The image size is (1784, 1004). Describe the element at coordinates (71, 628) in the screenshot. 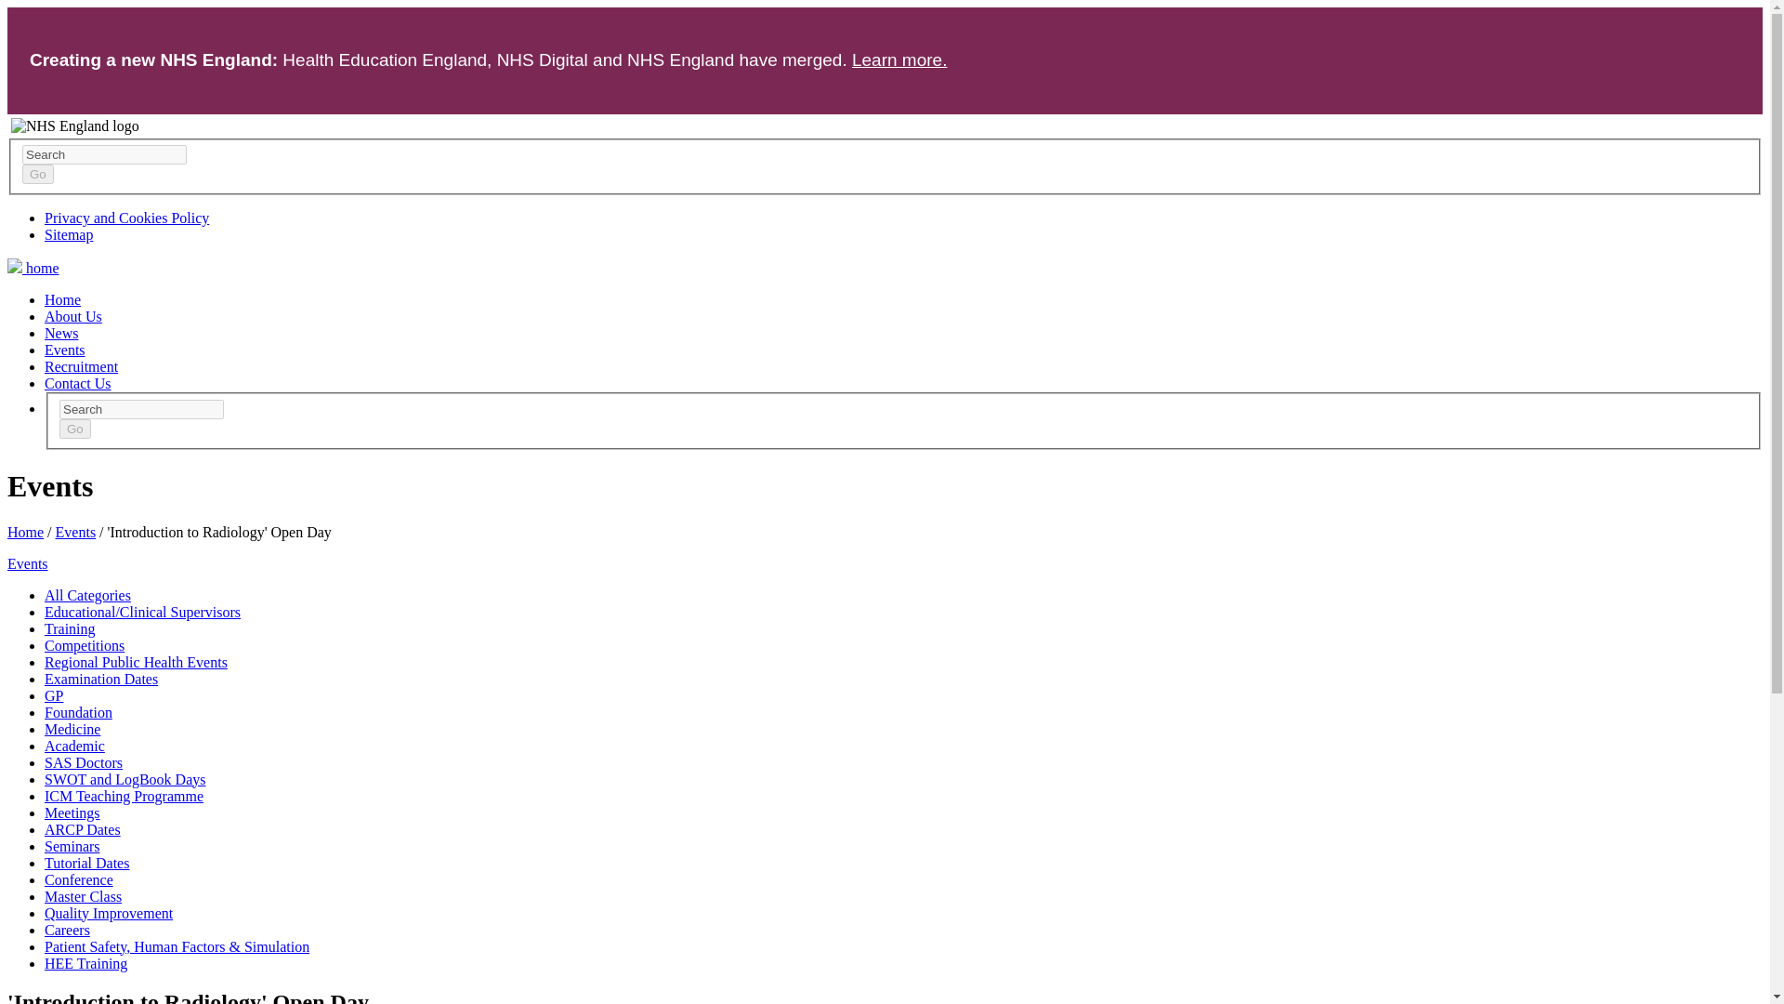

I see `Training` at that location.